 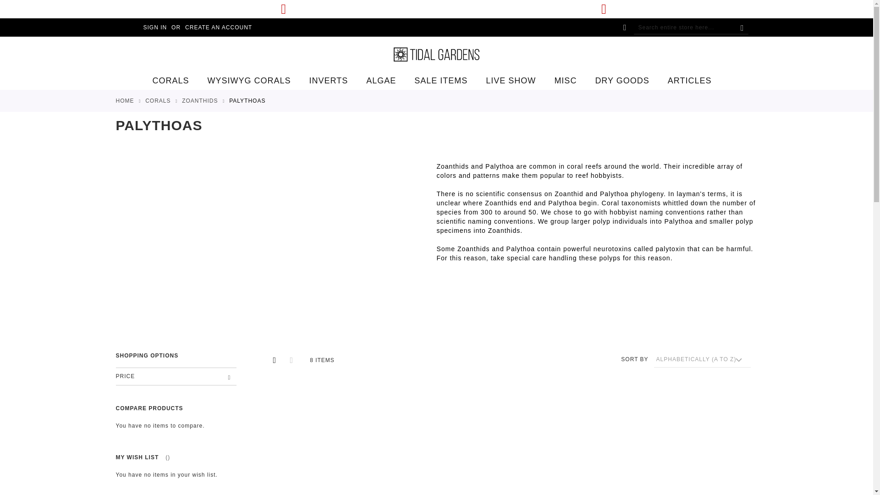 I want to click on ARTICLES, so click(x=689, y=81).